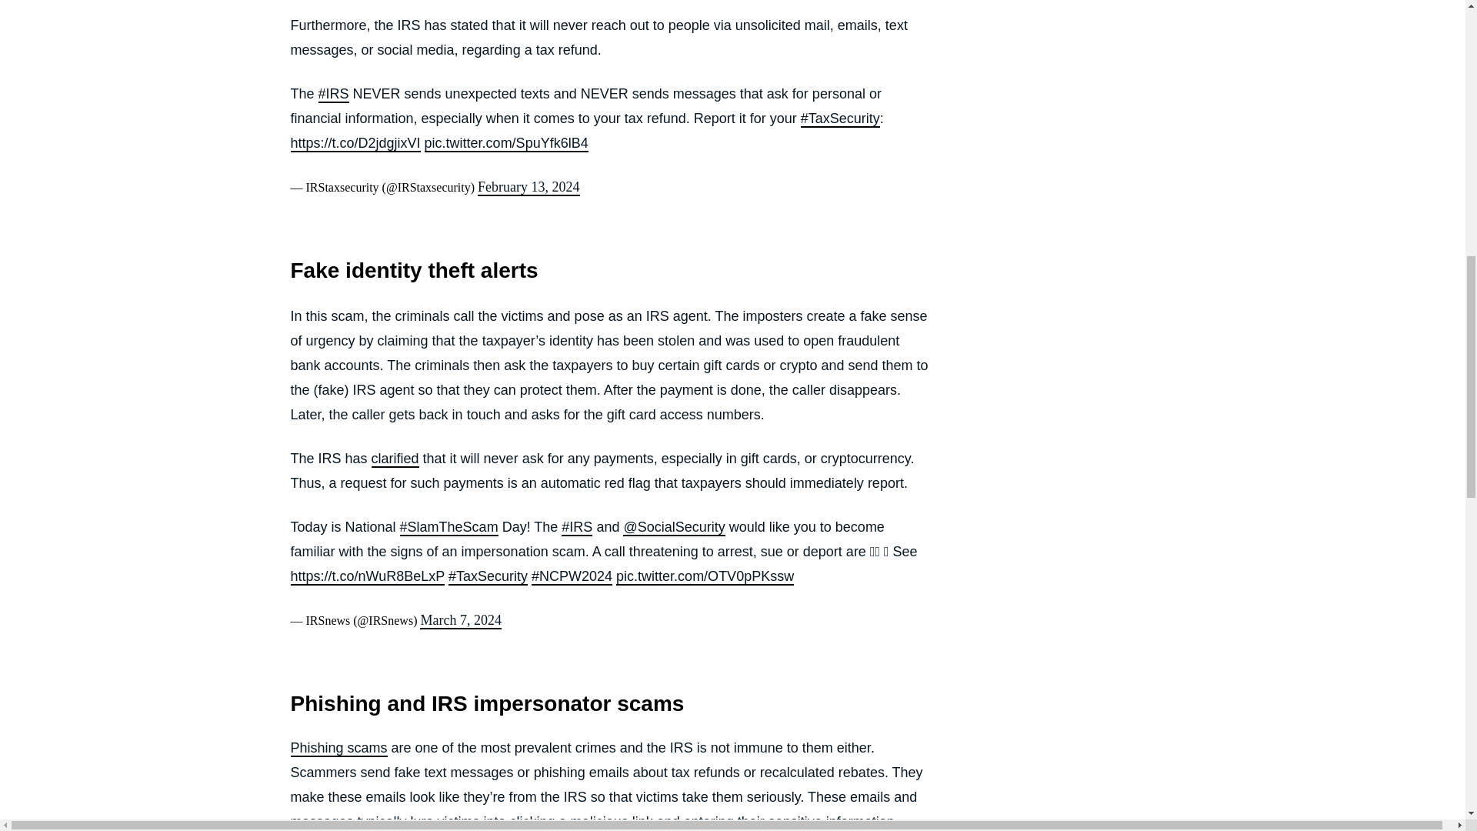 Image resolution: width=1477 pixels, height=831 pixels. What do you see at coordinates (338, 748) in the screenshot?
I see `Phishing scams` at bounding box center [338, 748].